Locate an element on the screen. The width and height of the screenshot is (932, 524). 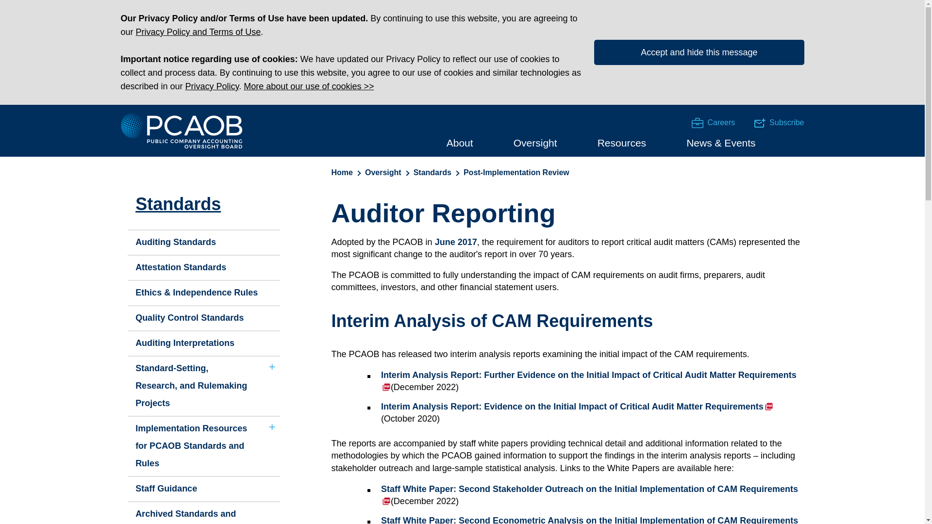
Privacy Policy is located at coordinates (213, 86).